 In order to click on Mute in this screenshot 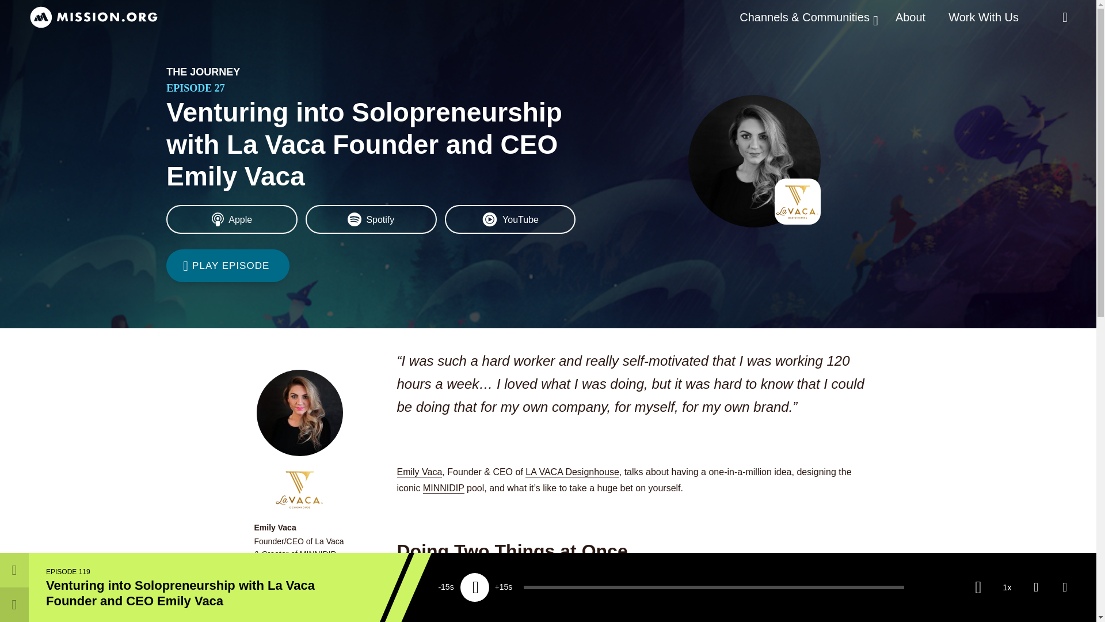, I will do `click(978, 587)`.